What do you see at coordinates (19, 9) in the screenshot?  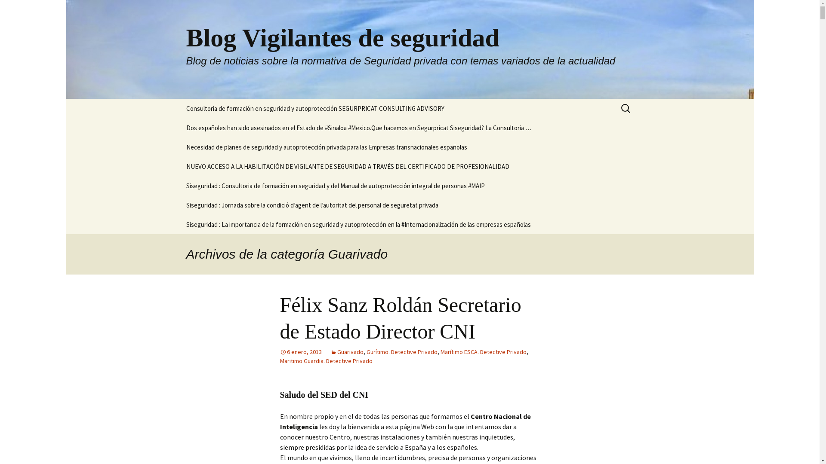 I see `Buscar` at bounding box center [19, 9].